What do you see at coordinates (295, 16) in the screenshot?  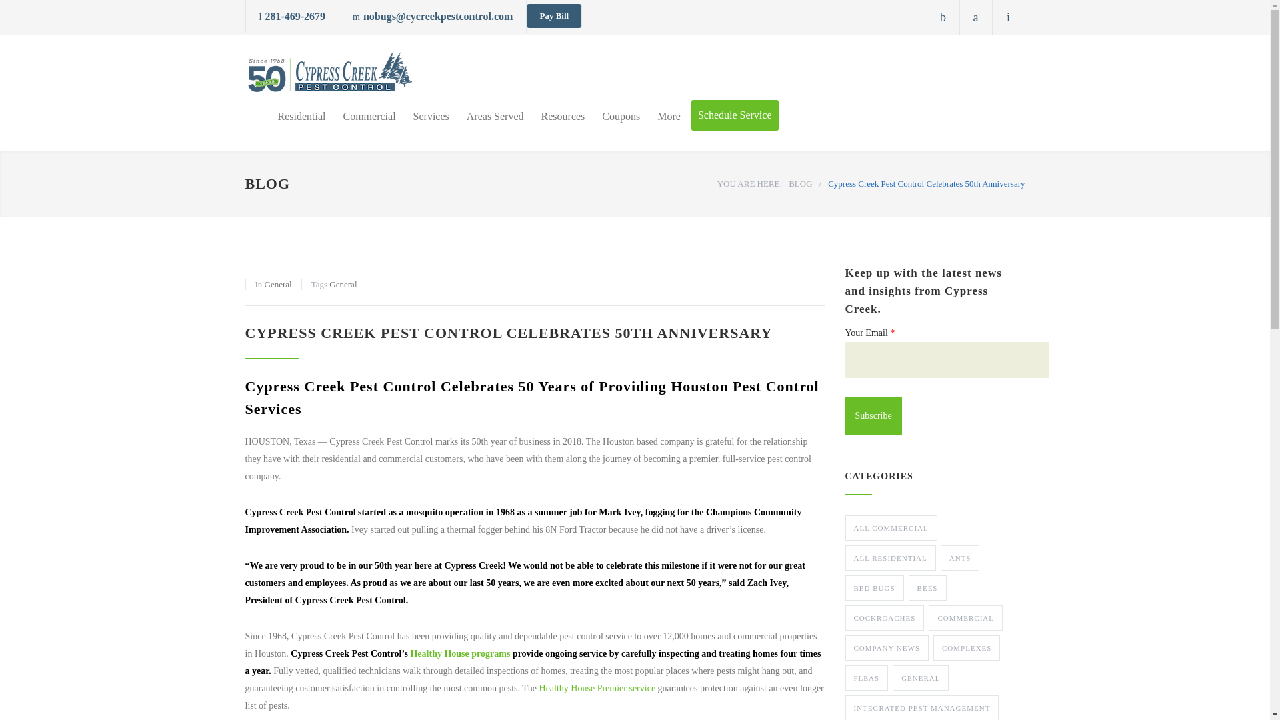 I see `281-469-2679` at bounding box center [295, 16].